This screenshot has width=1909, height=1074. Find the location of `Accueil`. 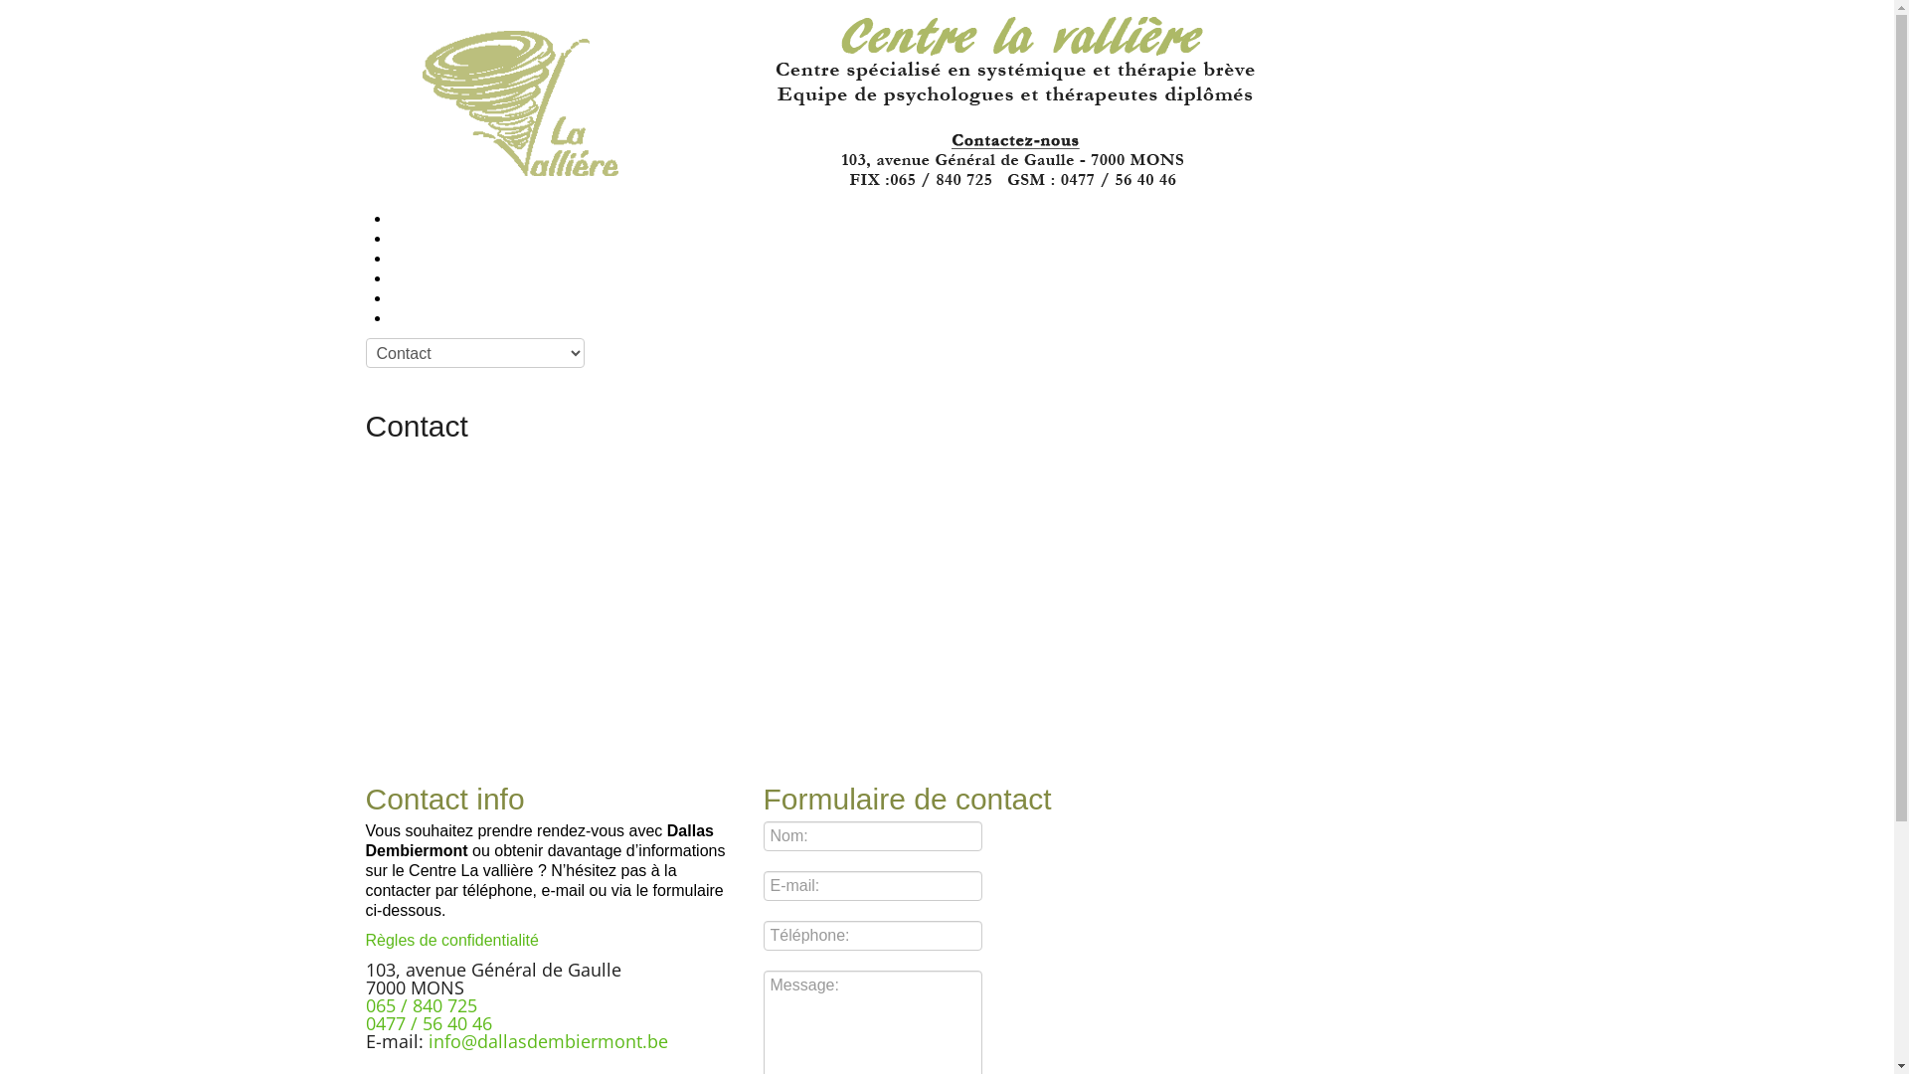

Accueil is located at coordinates (408, 219).